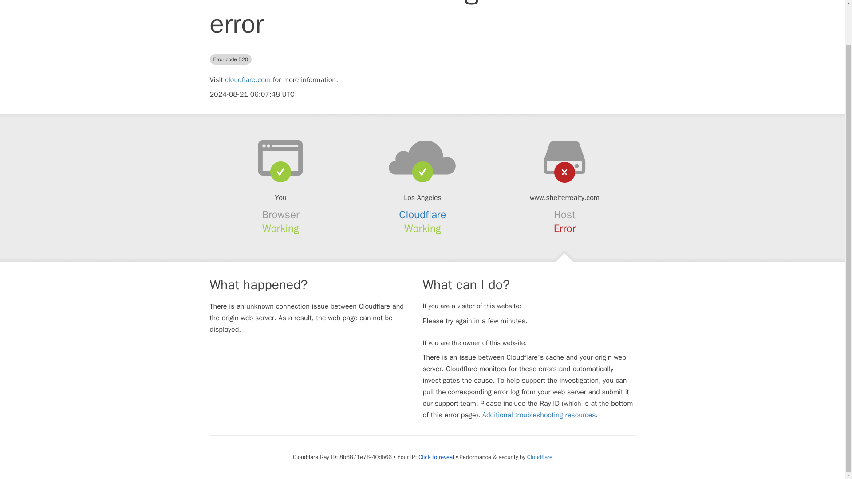 The width and height of the screenshot is (852, 479). I want to click on Additional troubleshooting resources, so click(539, 415).